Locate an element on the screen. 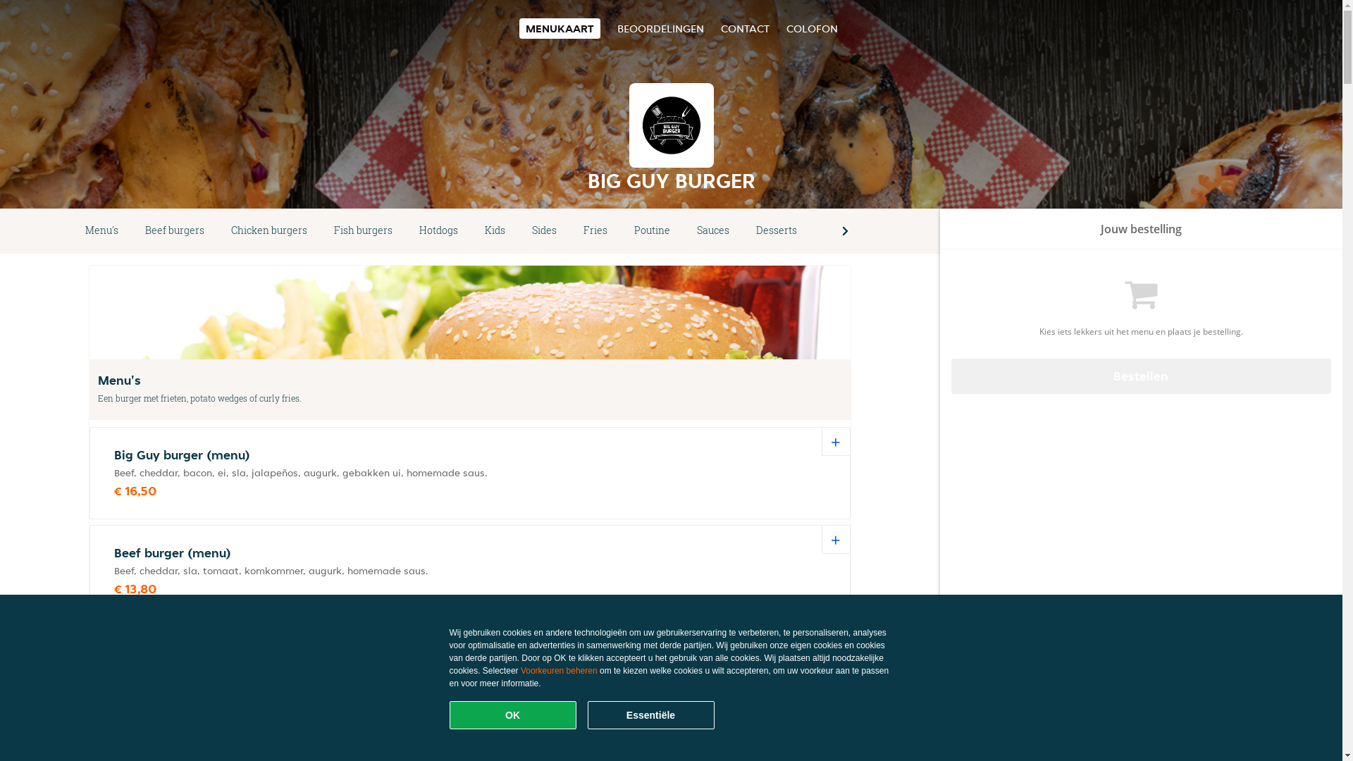 This screenshot has width=1353, height=761. CONTACT is located at coordinates (744, 28).